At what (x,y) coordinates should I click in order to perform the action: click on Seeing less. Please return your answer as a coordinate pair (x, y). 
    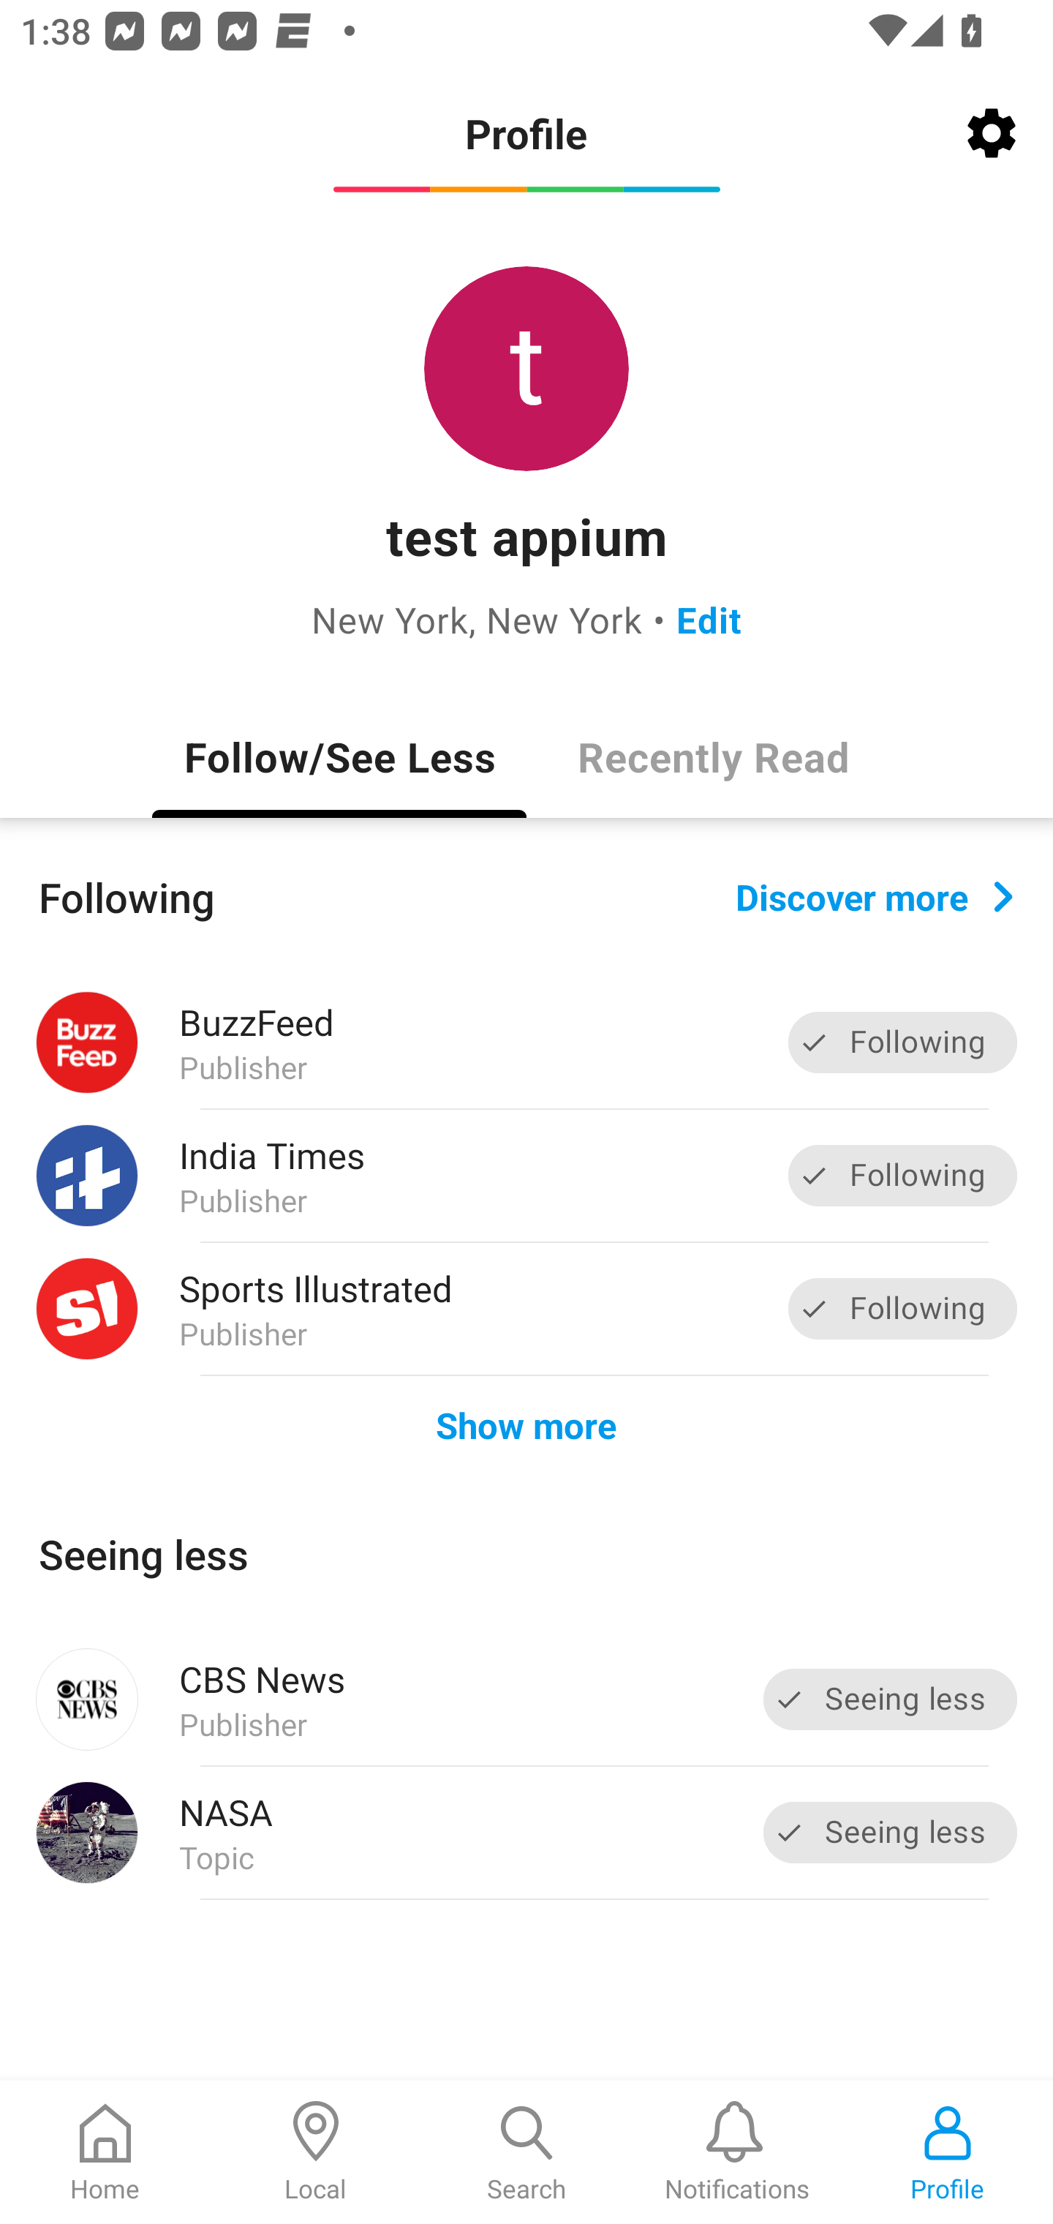
    Looking at the image, I should click on (891, 1699).